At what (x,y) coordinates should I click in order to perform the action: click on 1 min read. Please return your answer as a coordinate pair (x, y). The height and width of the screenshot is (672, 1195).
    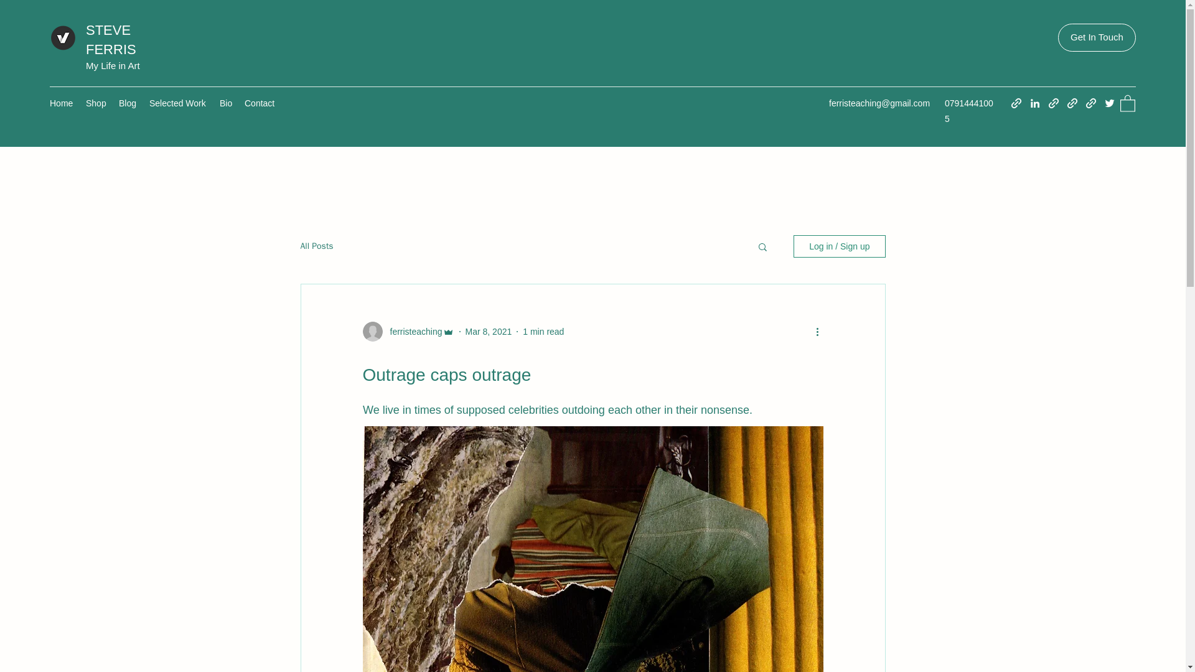
    Looking at the image, I should click on (543, 331).